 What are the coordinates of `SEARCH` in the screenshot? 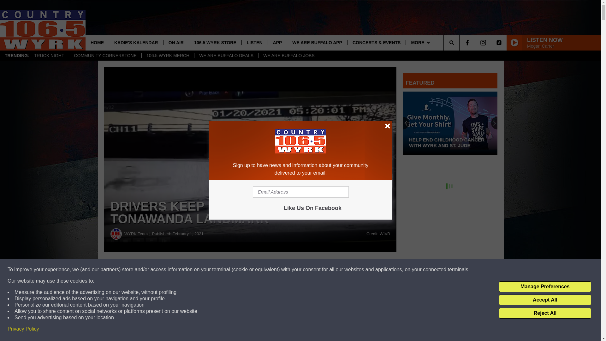 It's located at (460, 42).